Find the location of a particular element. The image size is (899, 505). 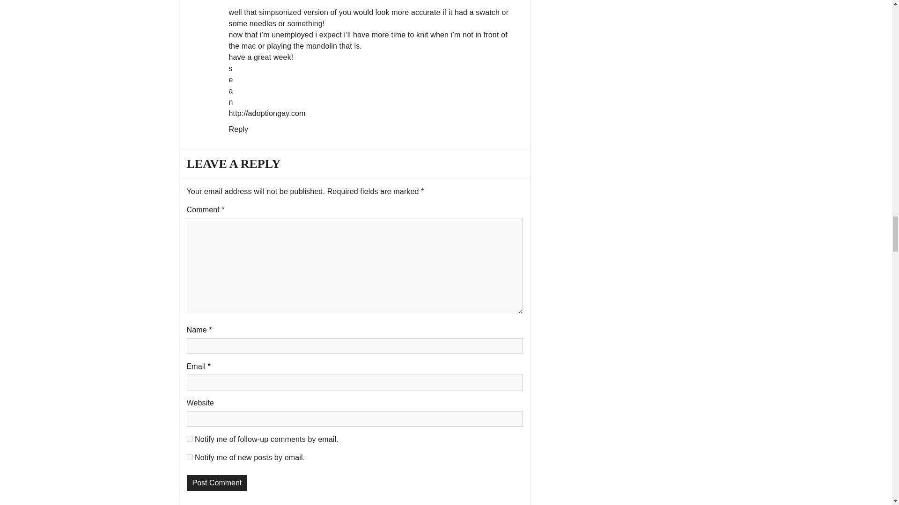

Post Comment is located at coordinates (216, 483).